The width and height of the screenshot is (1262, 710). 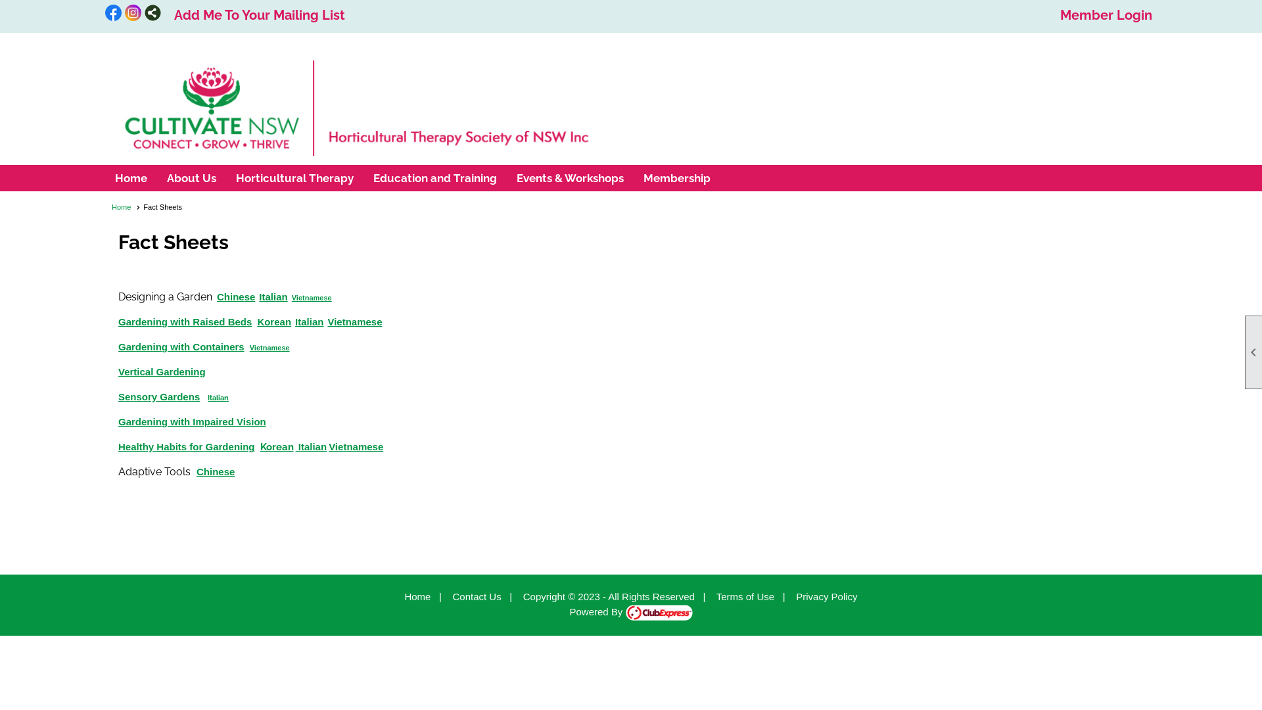 What do you see at coordinates (571, 178) in the screenshot?
I see `Events & Workshops` at bounding box center [571, 178].